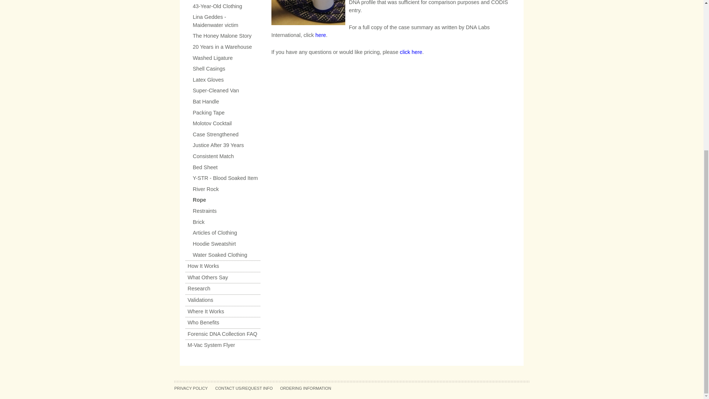  Describe the element at coordinates (222, 102) in the screenshot. I see `Bat Handle` at that location.